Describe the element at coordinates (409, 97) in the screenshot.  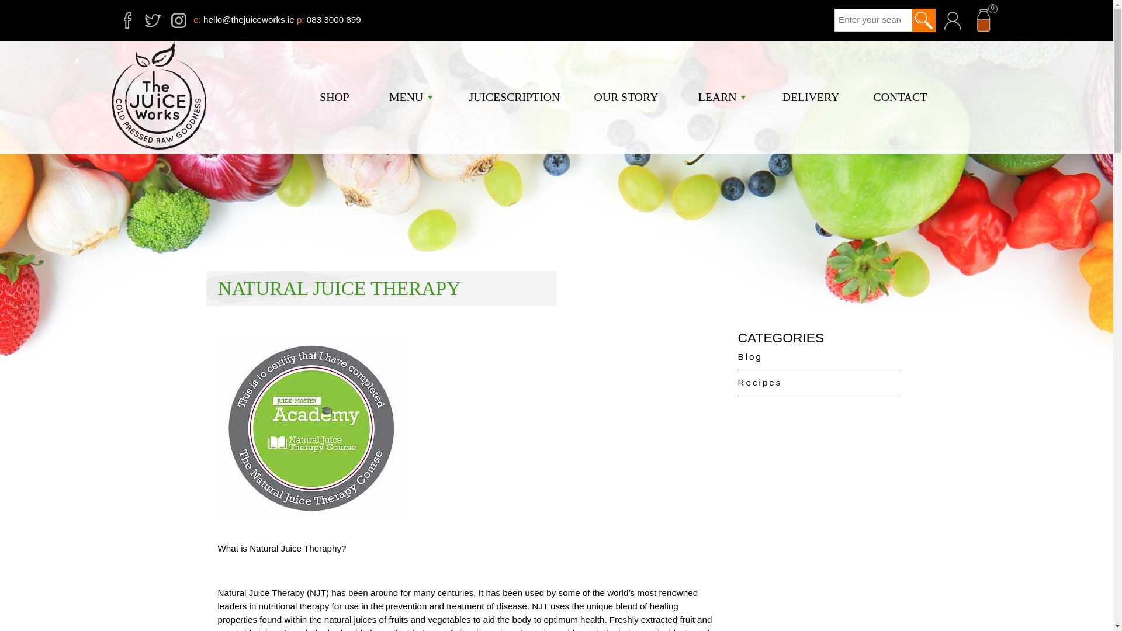
I see `MENU` at that location.